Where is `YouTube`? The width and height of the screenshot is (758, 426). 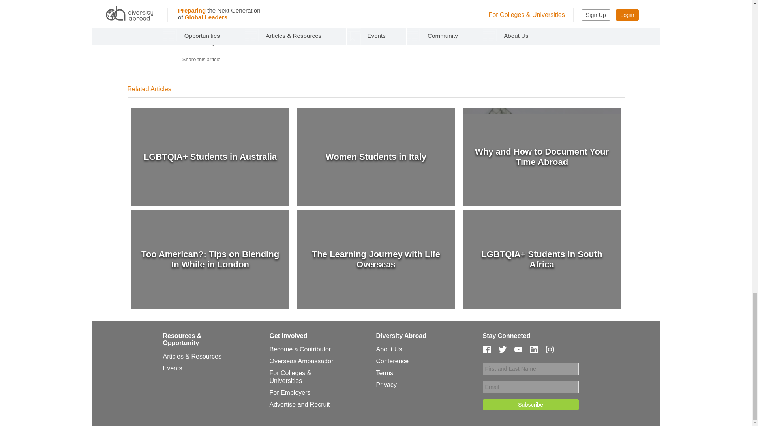
YouTube is located at coordinates (518, 349).